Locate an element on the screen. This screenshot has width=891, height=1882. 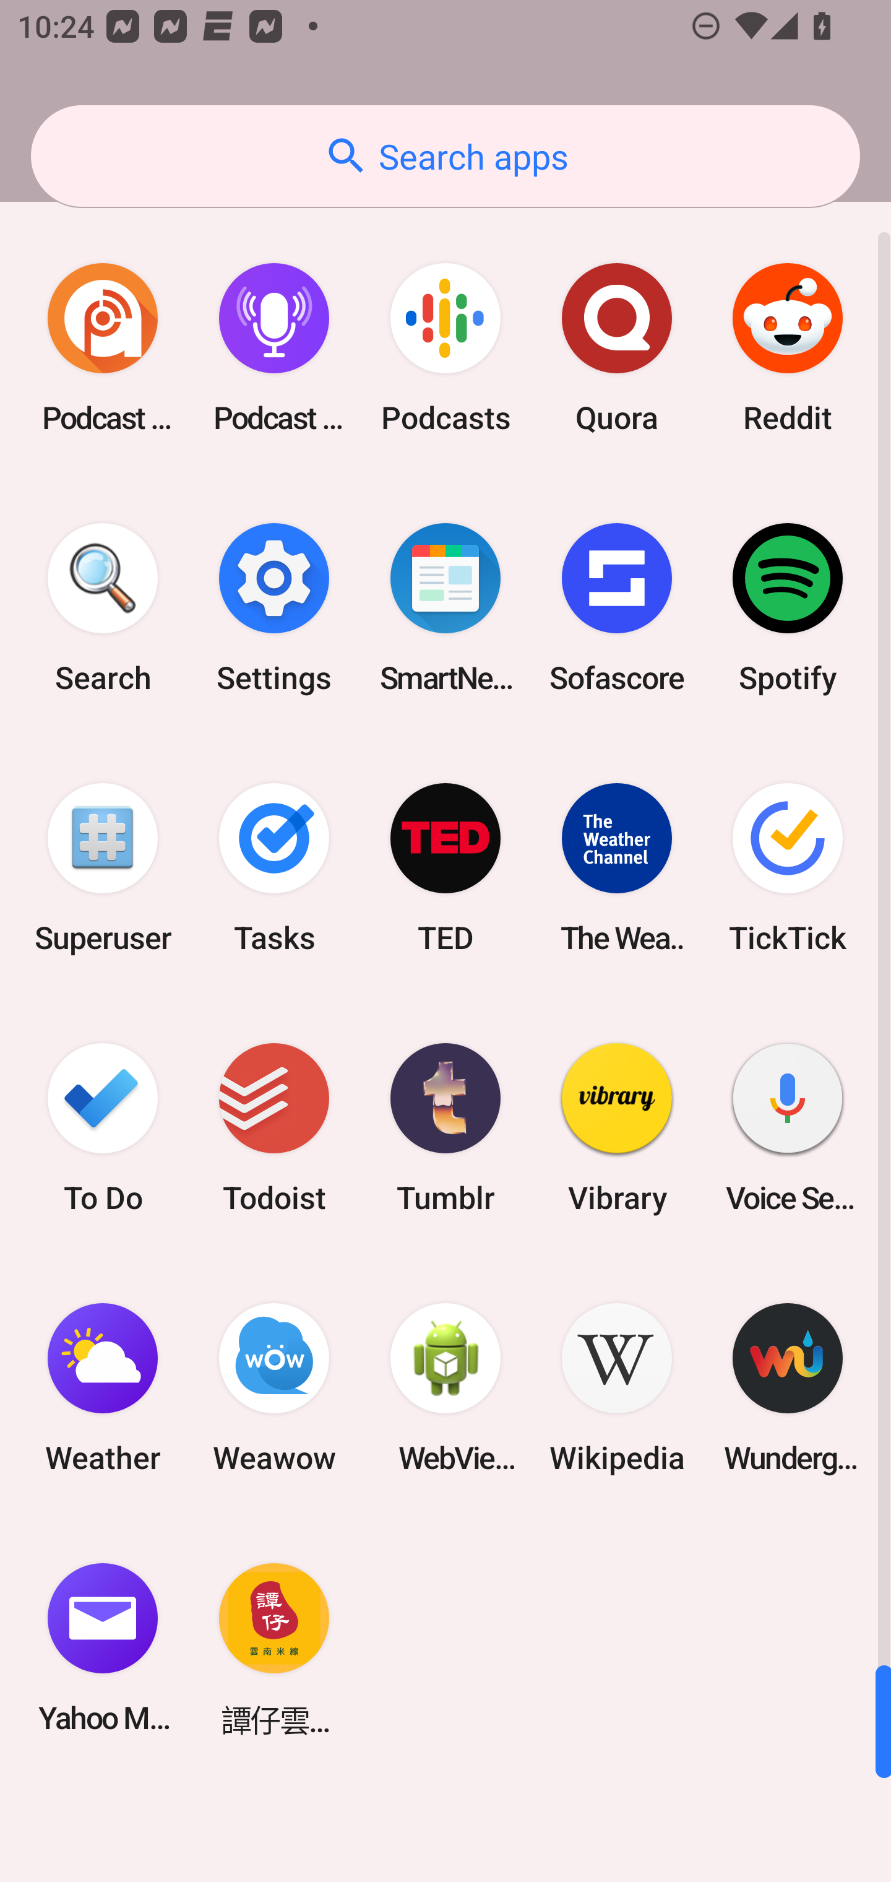
Wunderground is located at coordinates (788, 1388).